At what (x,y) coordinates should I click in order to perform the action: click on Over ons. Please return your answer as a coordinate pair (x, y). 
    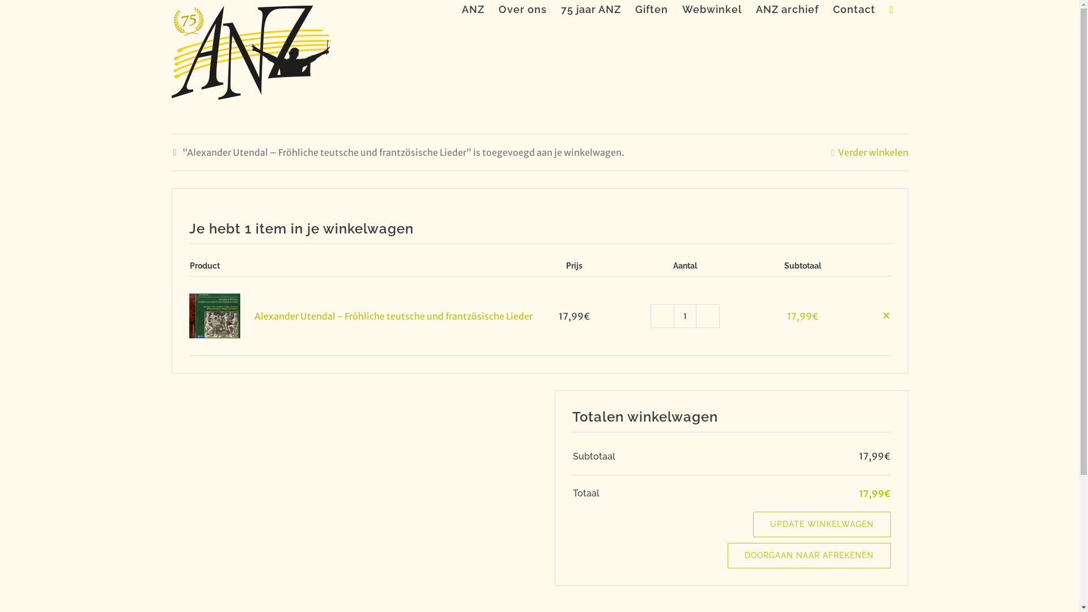
    Looking at the image, I should click on (522, 8).